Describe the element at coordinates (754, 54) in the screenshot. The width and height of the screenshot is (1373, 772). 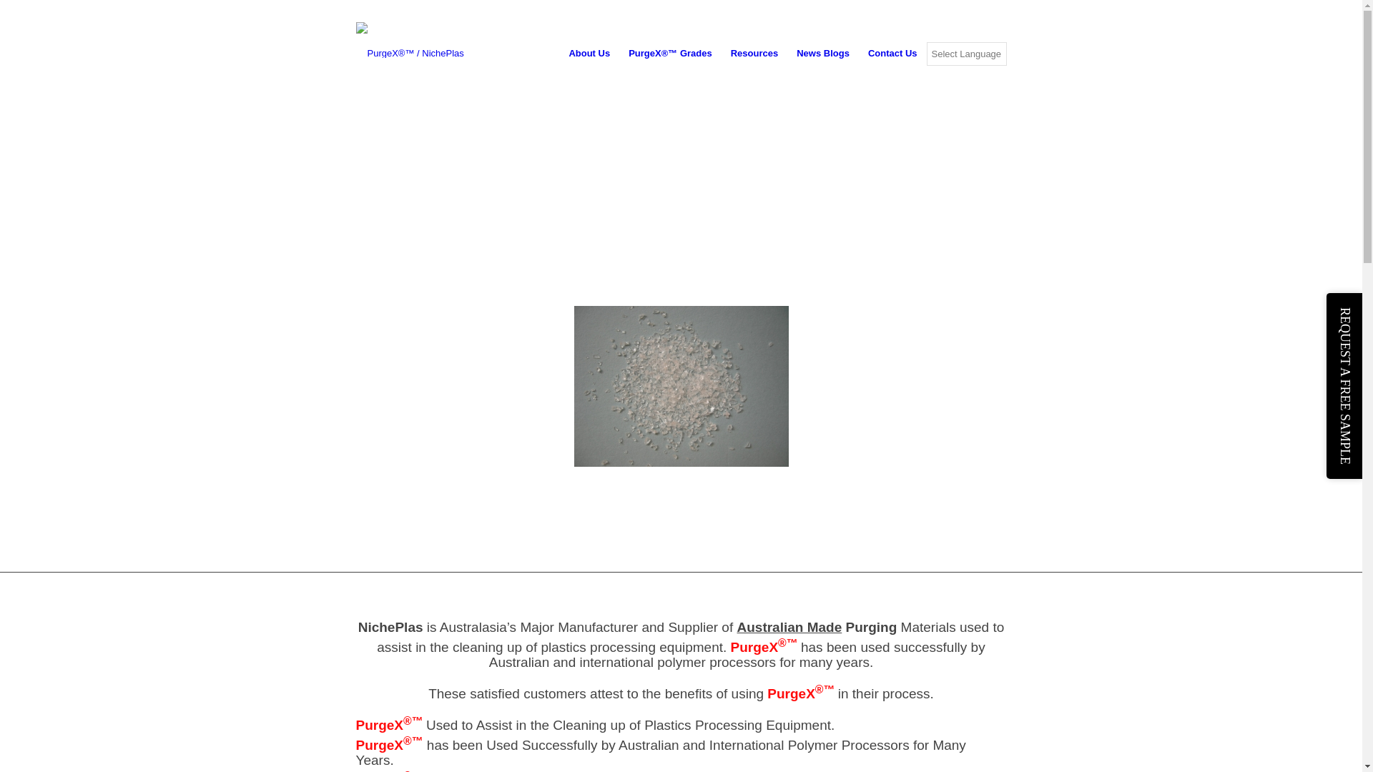
I see `Resources` at that location.